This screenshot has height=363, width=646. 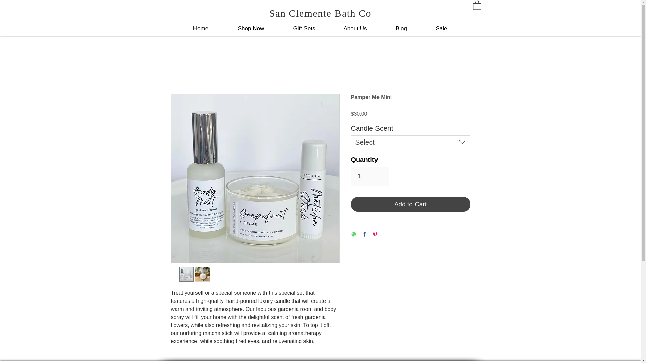 What do you see at coordinates (320, 13) in the screenshot?
I see `San Clemente Bath Co` at bounding box center [320, 13].